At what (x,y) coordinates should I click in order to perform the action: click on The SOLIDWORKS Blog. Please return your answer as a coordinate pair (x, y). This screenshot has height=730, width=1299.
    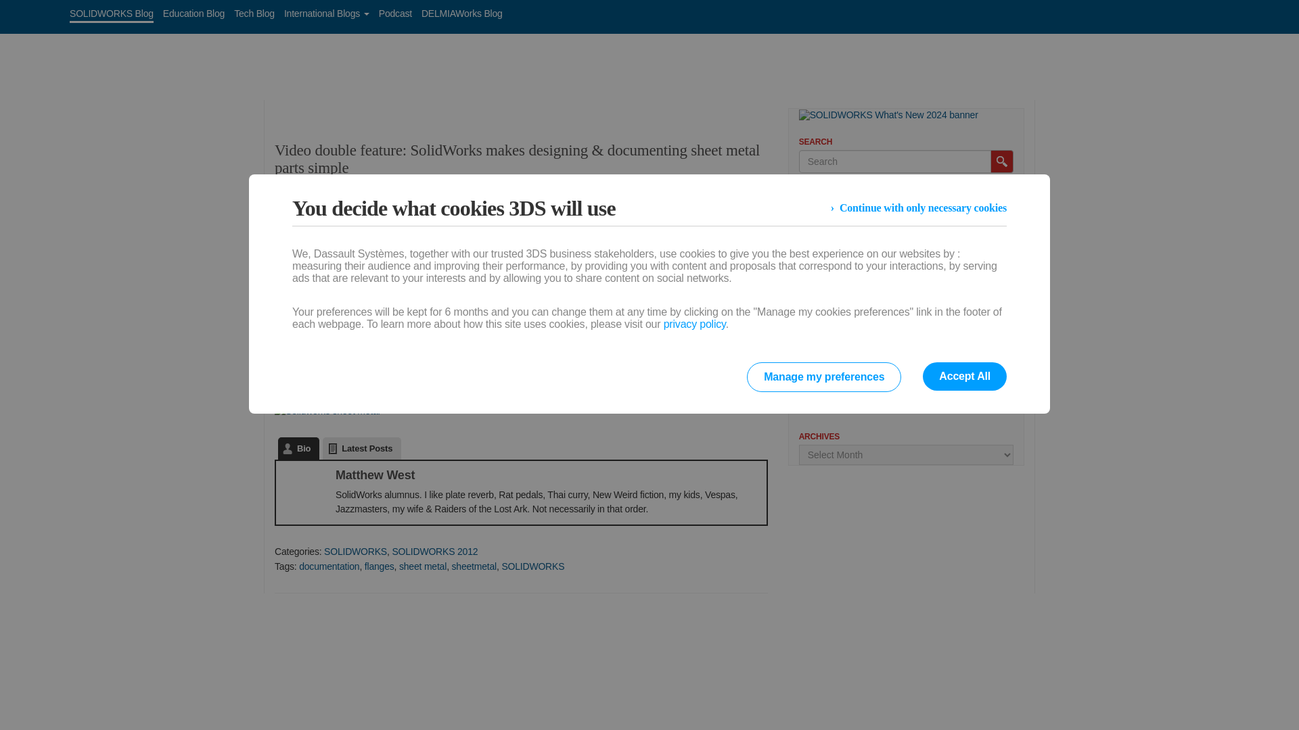
    Looking at the image, I should click on (360, 53).